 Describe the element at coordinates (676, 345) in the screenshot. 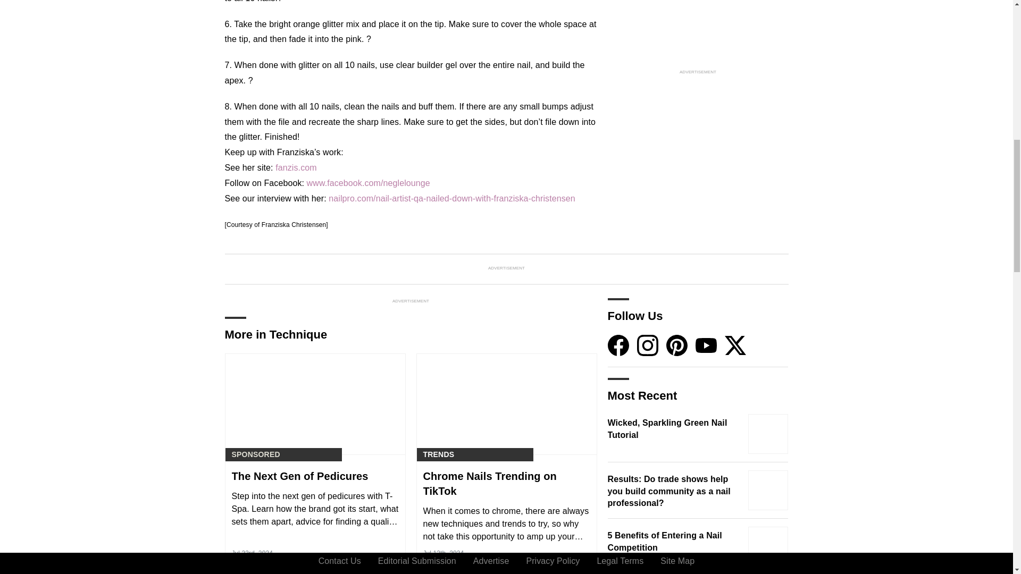

I see `Pinterest icon` at that location.